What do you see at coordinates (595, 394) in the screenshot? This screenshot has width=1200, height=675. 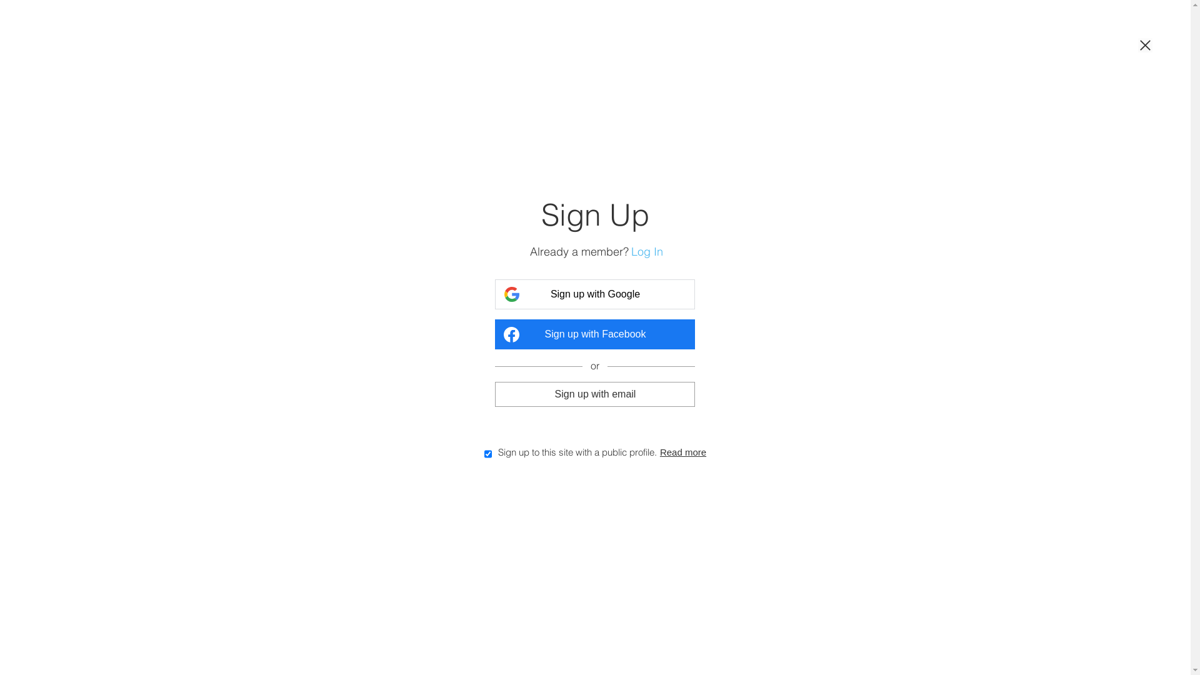 I see `Sign up with email` at bounding box center [595, 394].